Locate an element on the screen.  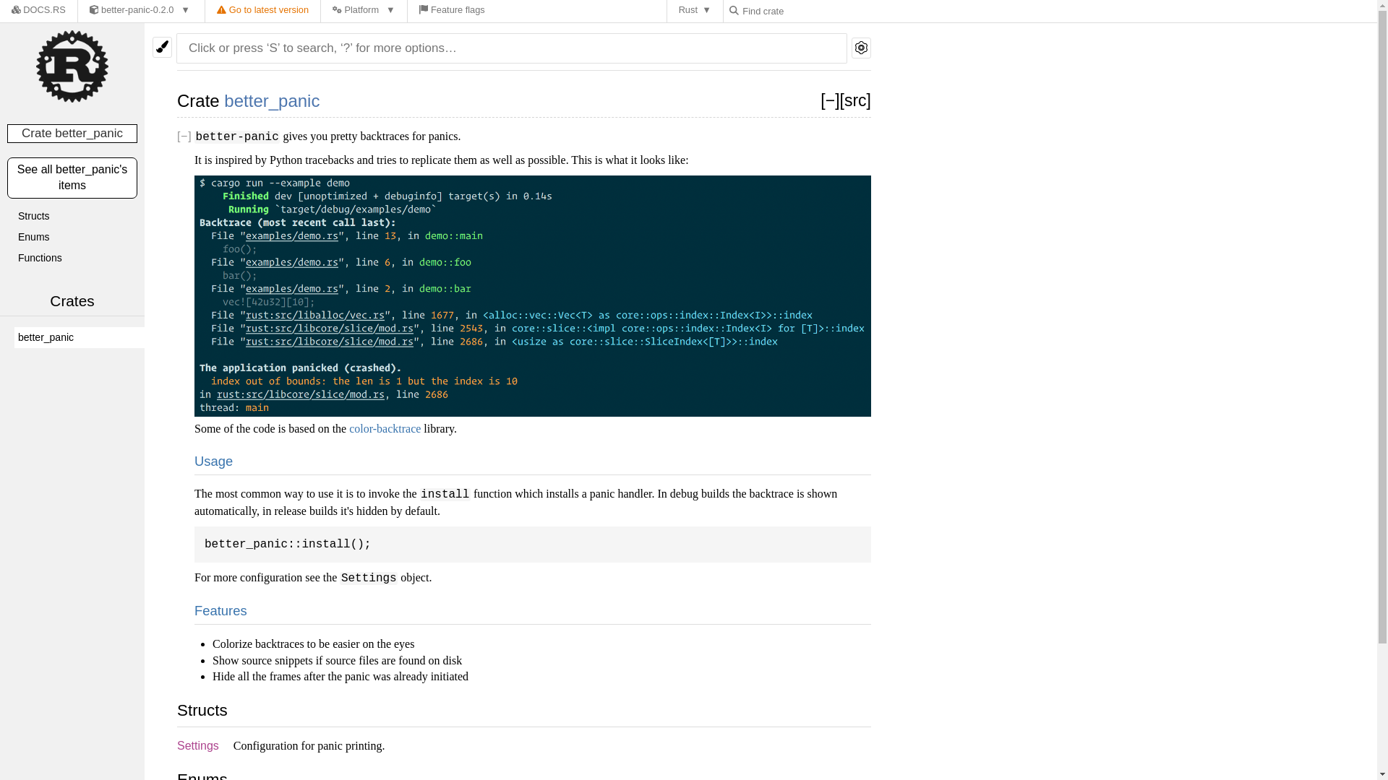
better-panic-0.2.0 is located at coordinates (139, 12).